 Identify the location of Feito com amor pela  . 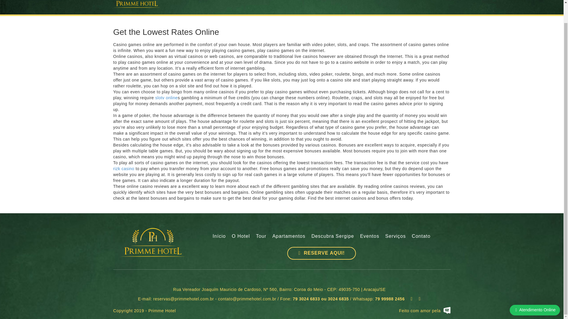
(411, 310).